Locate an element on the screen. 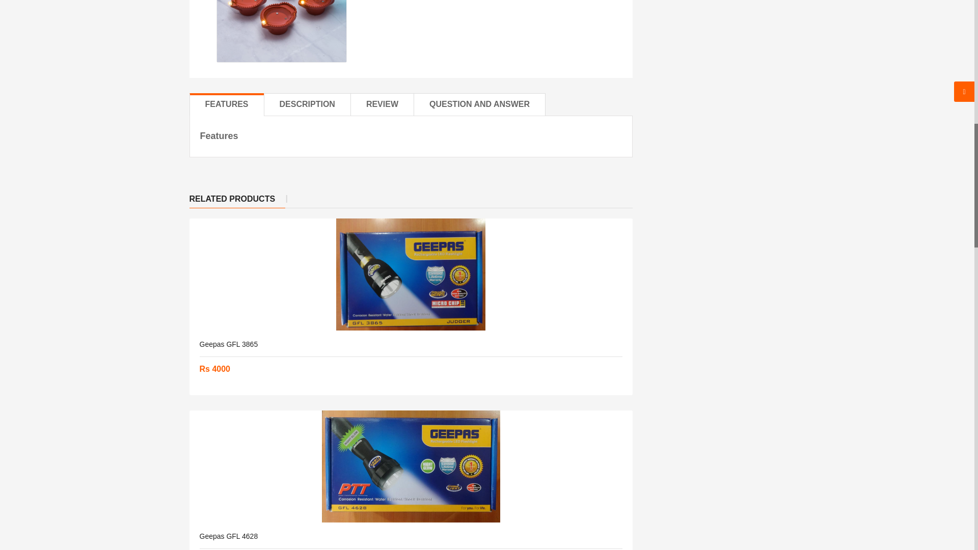  Geepas GFL 4628 is located at coordinates (228, 536).